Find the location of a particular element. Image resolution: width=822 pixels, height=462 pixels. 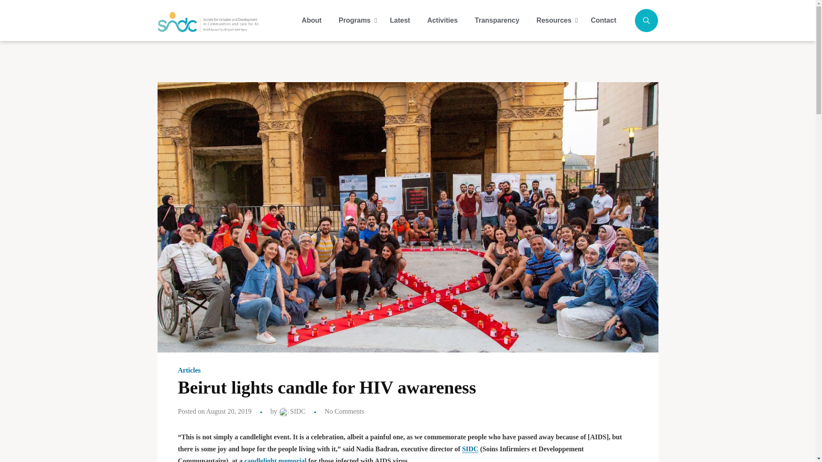

Articles is located at coordinates (189, 370).